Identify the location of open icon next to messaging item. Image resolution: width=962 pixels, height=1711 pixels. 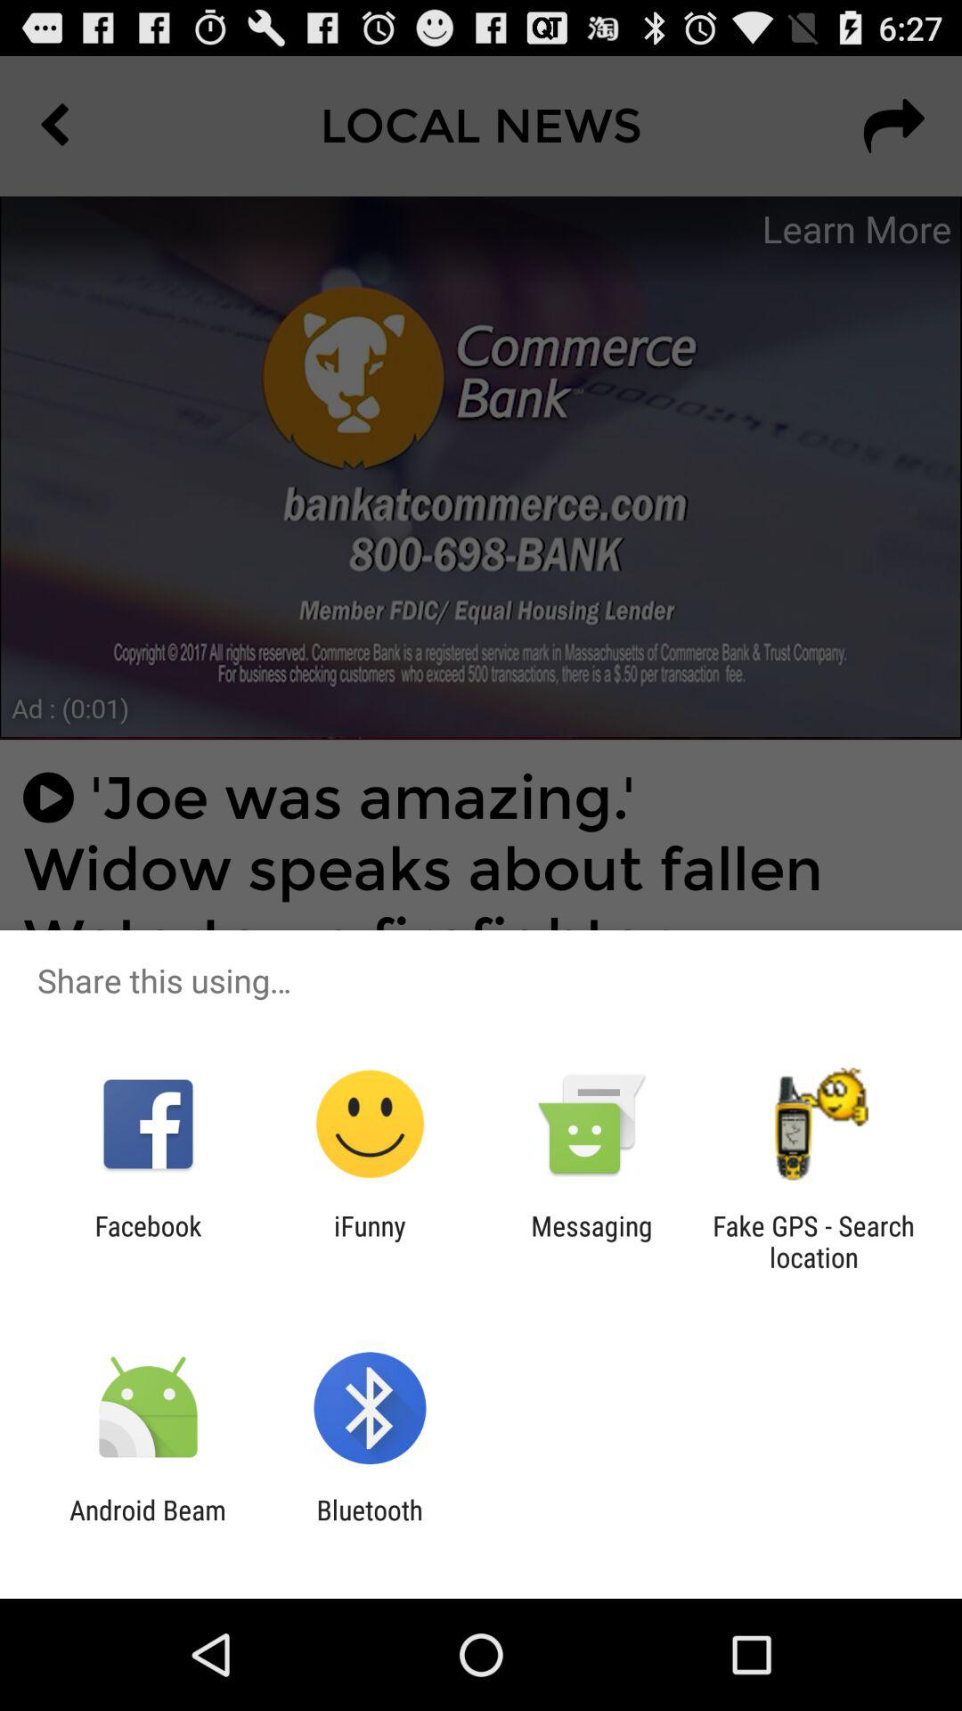
(370, 1241).